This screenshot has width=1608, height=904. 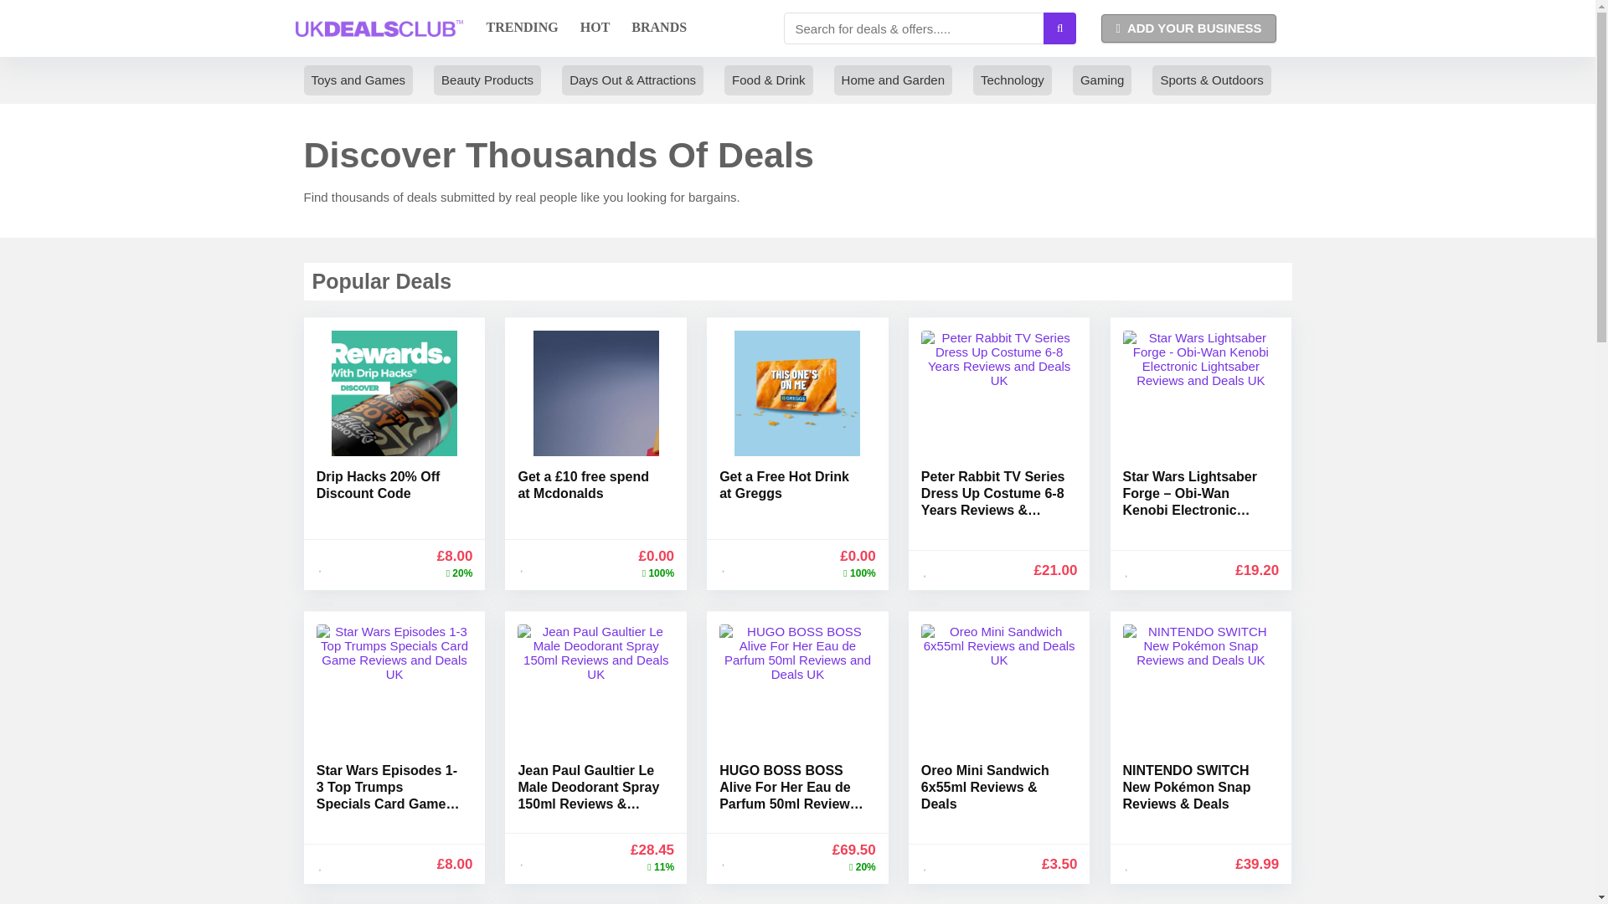 I want to click on Office Supplies, so click(x=1342, y=80).